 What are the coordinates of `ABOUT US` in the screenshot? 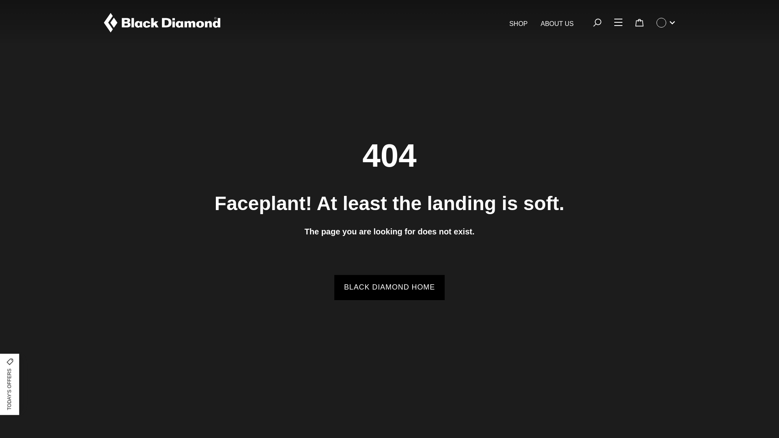 It's located at (557, 24).